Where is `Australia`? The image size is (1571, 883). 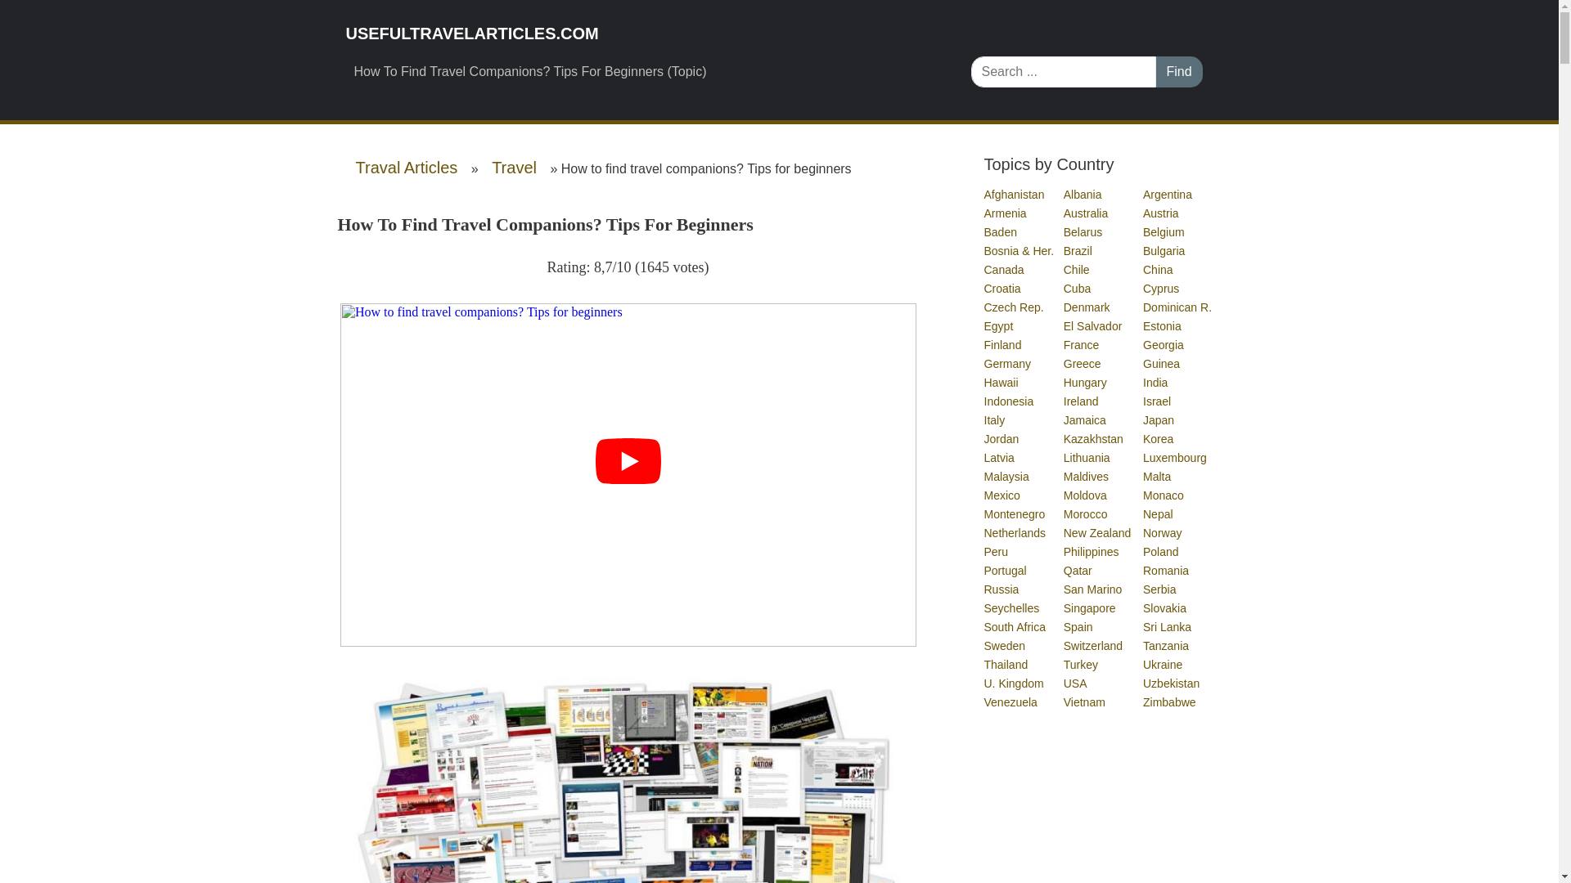
Australia is located at coordinates (1086, 213).